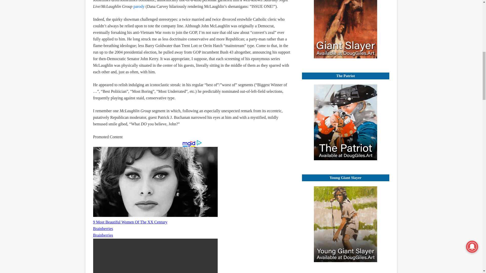 This screenshot has width=486, height=273. What do you see at coordinates (139, 6) in the screenshot?
I see `parody` at bounding box center [139, 6].